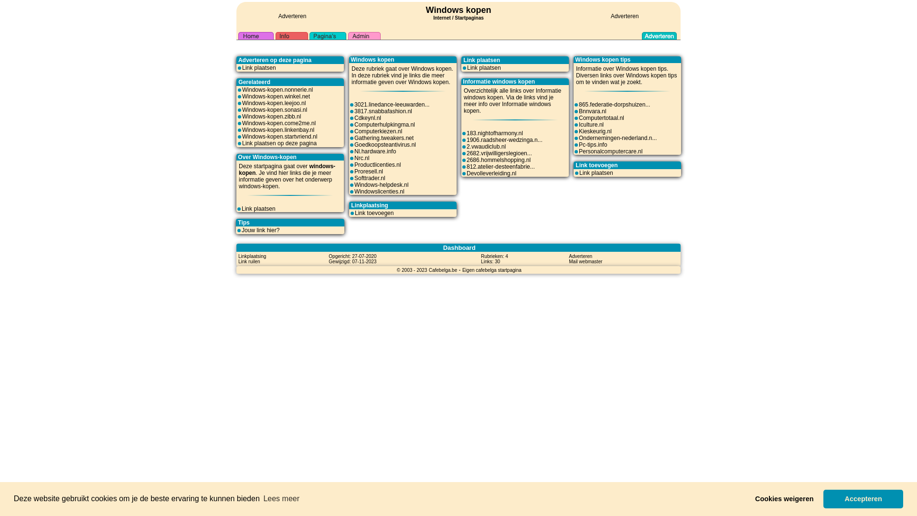  Describe the element at coordinates (384, 138) in the screenshot. I see `Gathering.tweakers.net` at that location.